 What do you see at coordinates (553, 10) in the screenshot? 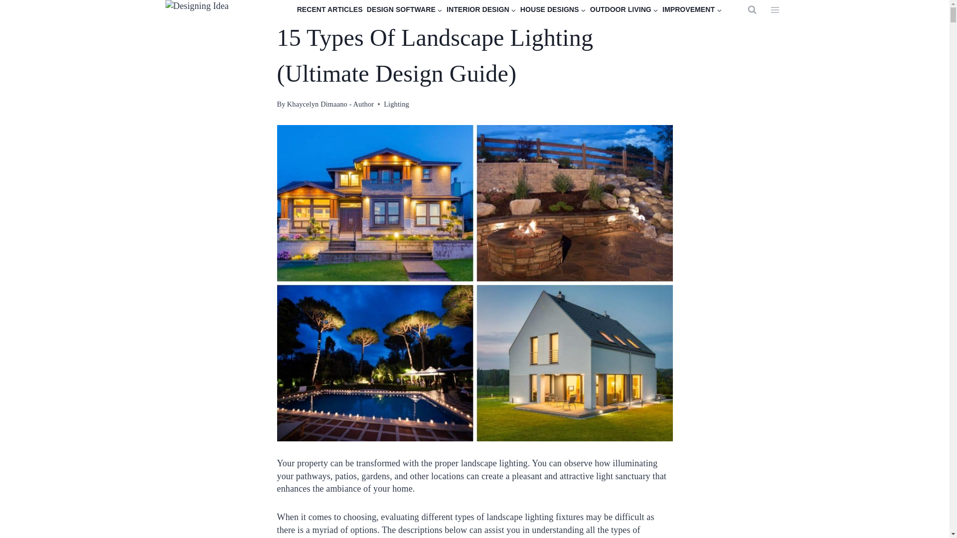
I see `HOUSE DESIGNS` at bounding box center [553, 10].